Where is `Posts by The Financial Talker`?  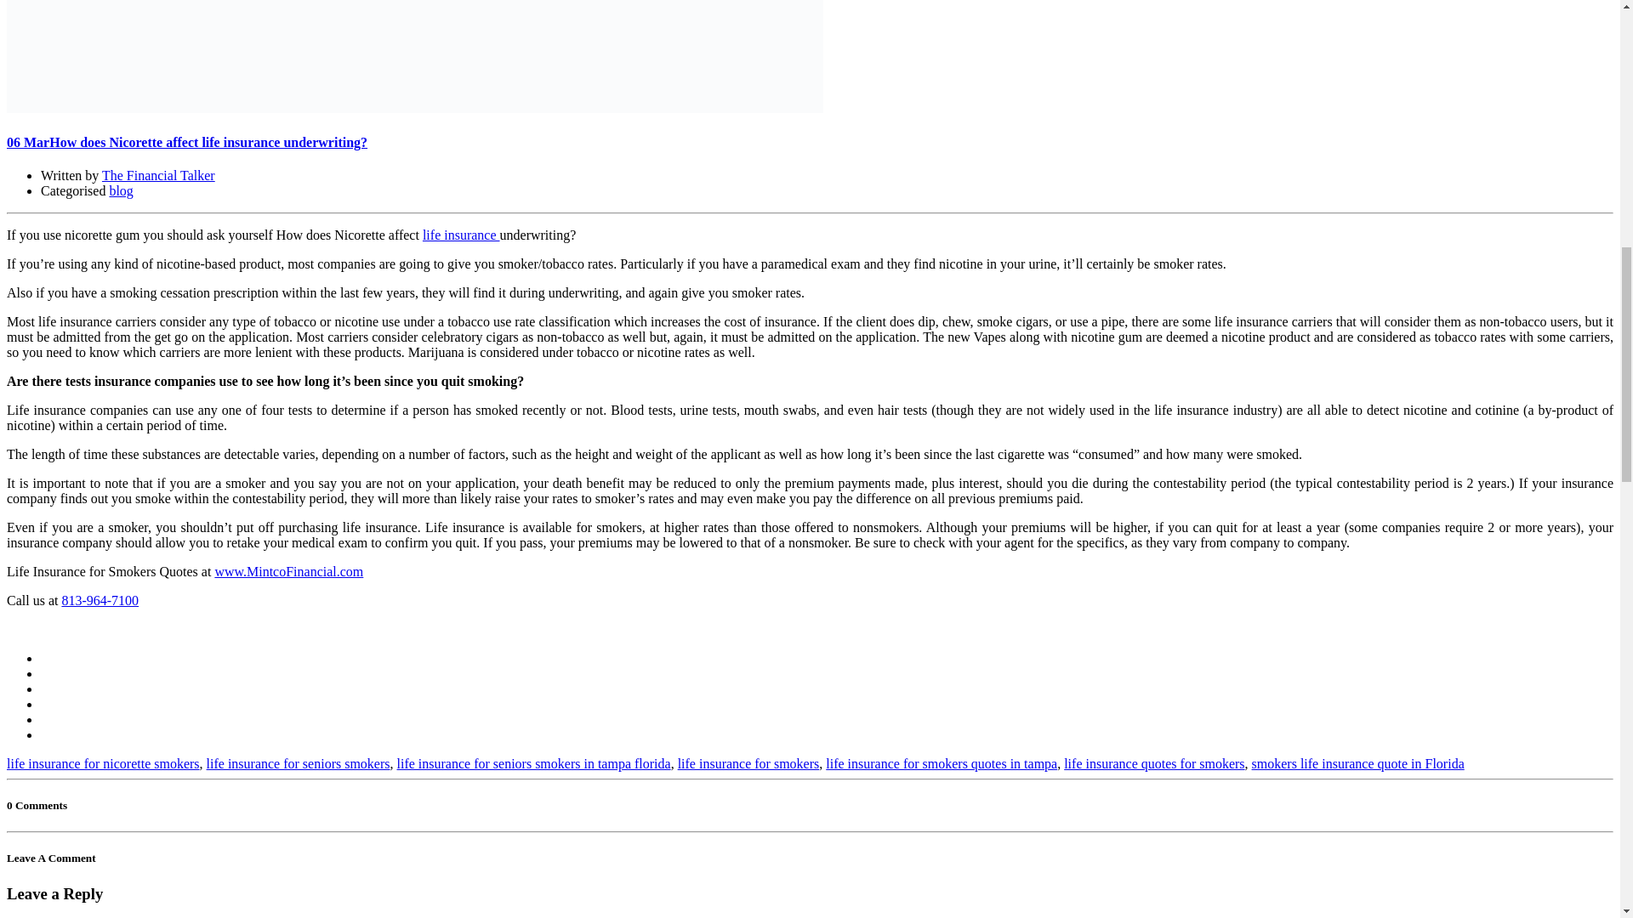 Posts by The Financial Talker is located at coordinates (158, 175).